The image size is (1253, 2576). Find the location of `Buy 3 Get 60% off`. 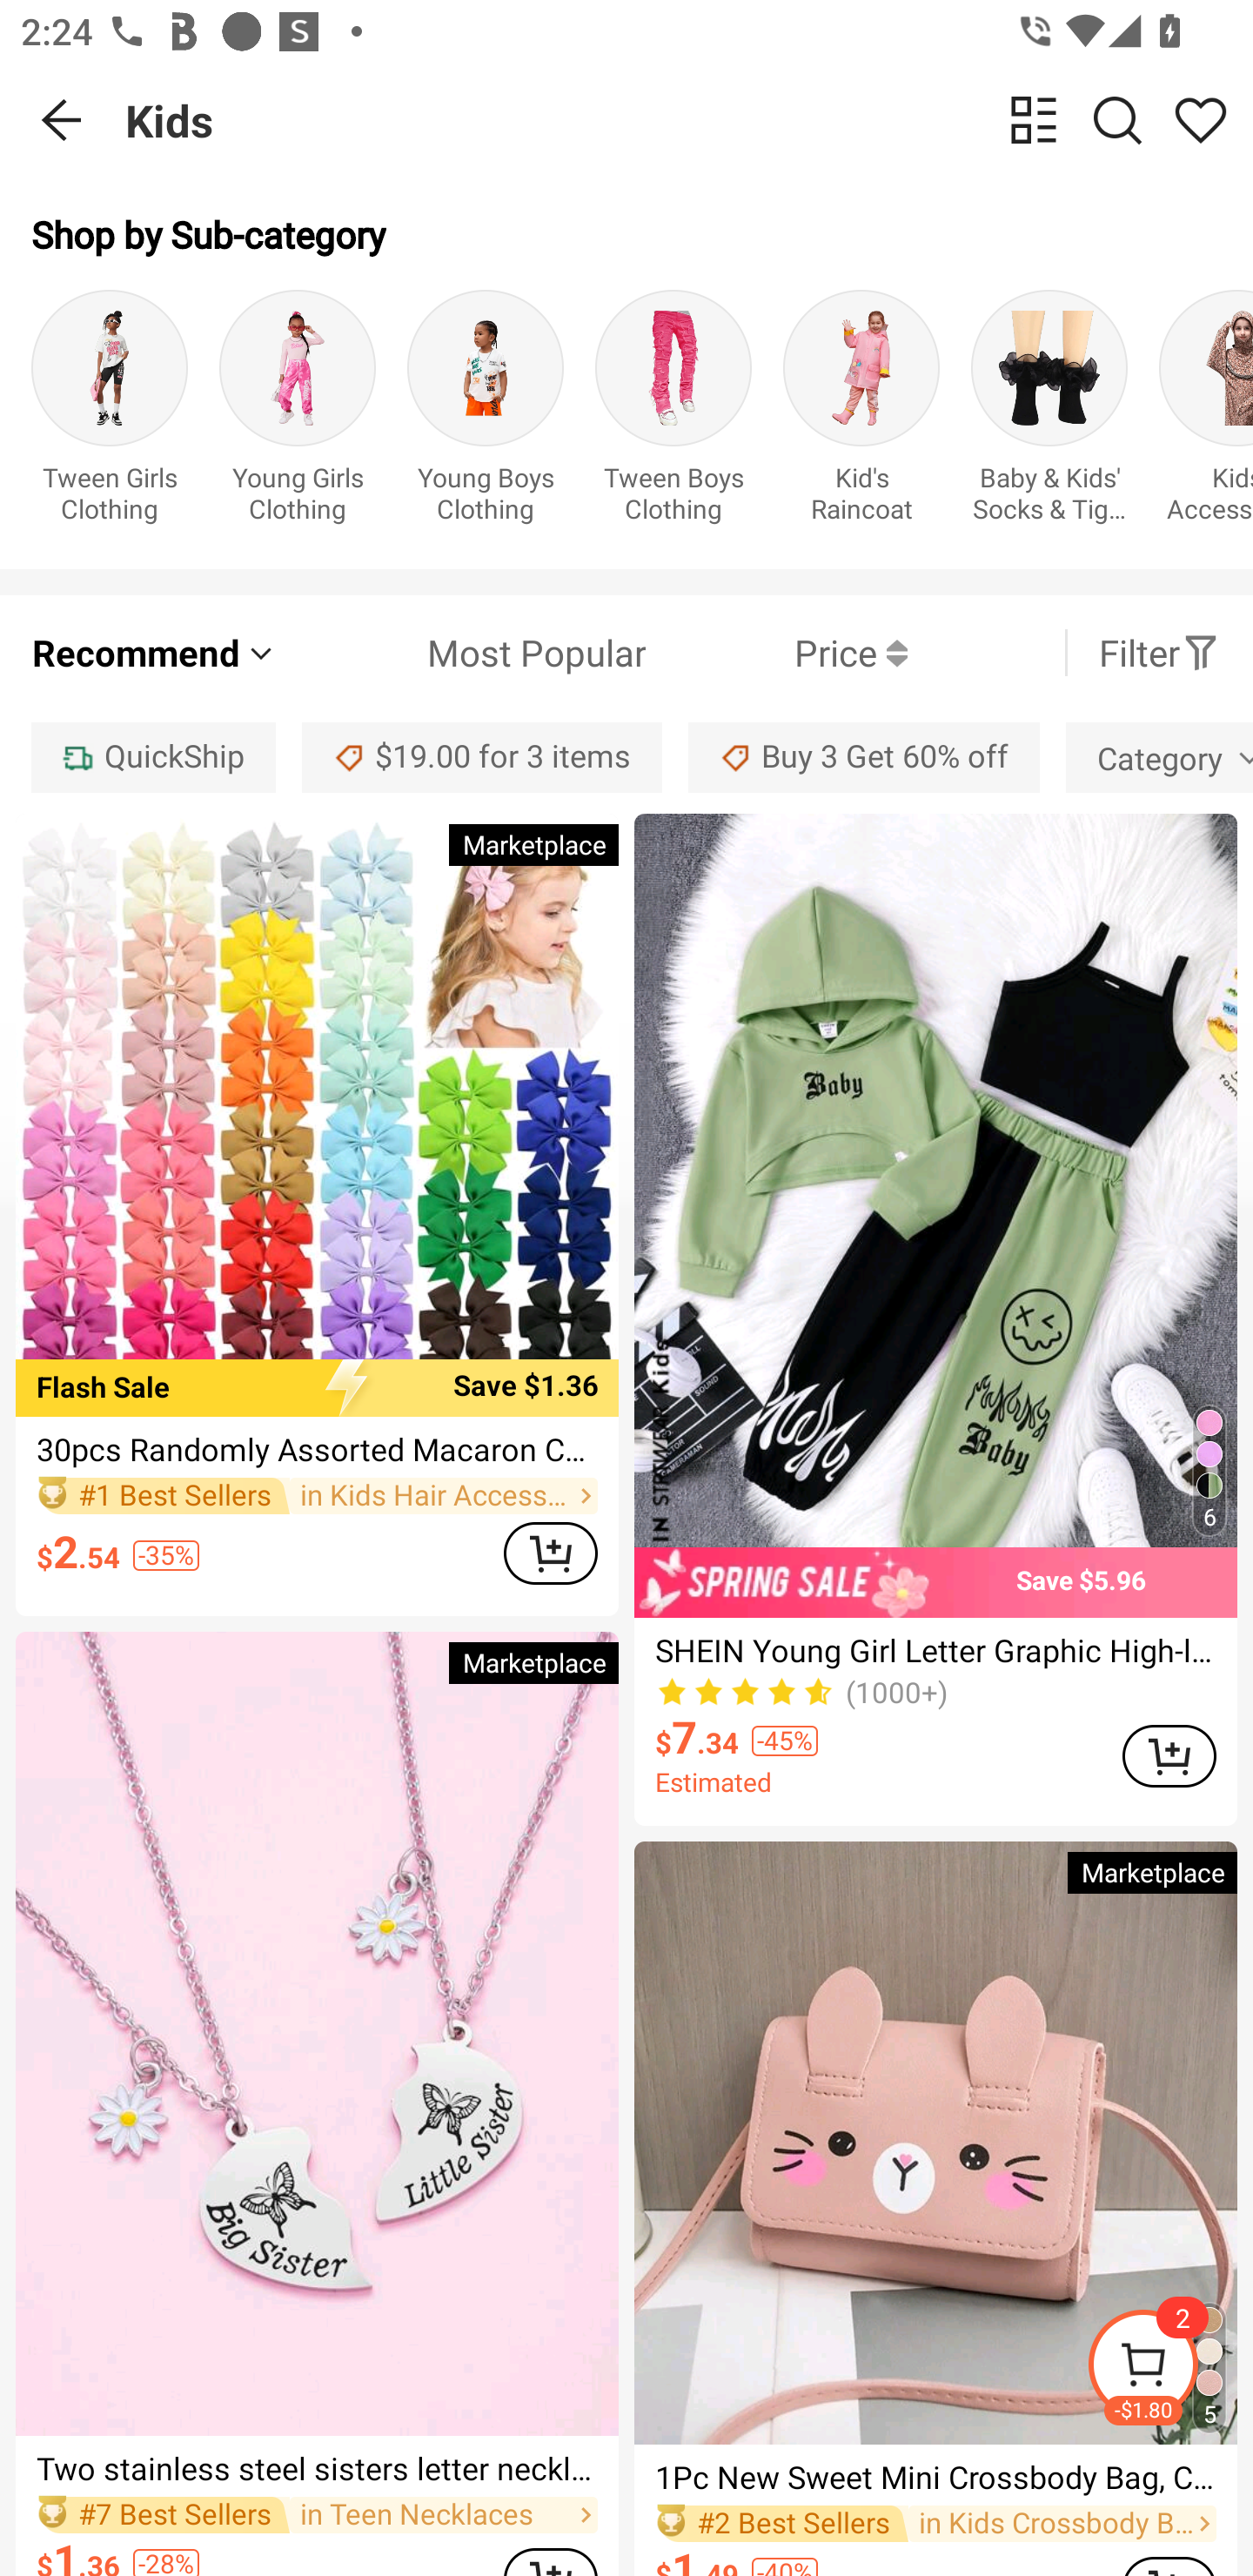

Buy 3 Get 60% off is located at coordinates (863, 757).